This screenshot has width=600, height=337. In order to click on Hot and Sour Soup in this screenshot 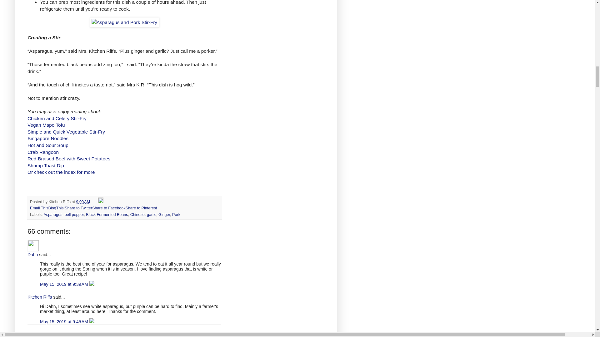, I will do `click(48, 145)`.